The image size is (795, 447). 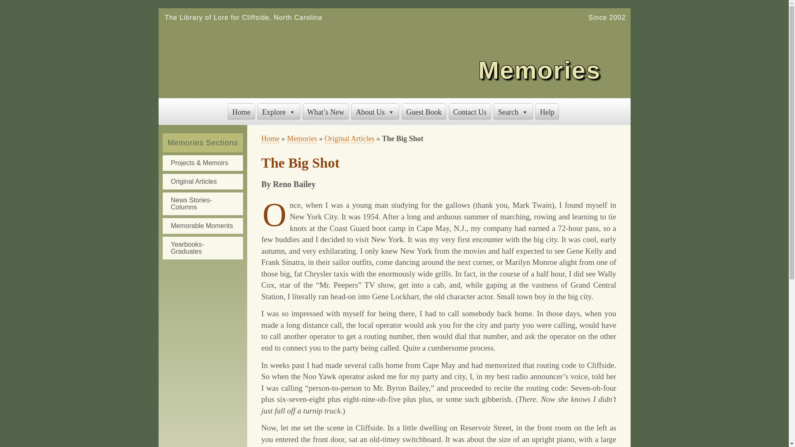 I want to click on Memories, so click(x=302, y=139).